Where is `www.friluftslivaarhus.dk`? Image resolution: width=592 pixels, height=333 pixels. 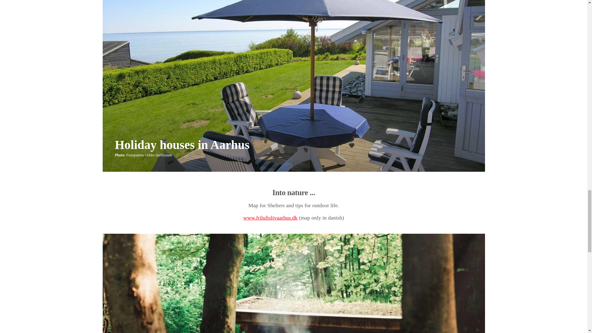 www.friluftslivaarhus.dk is located at coordinates (270, 218).